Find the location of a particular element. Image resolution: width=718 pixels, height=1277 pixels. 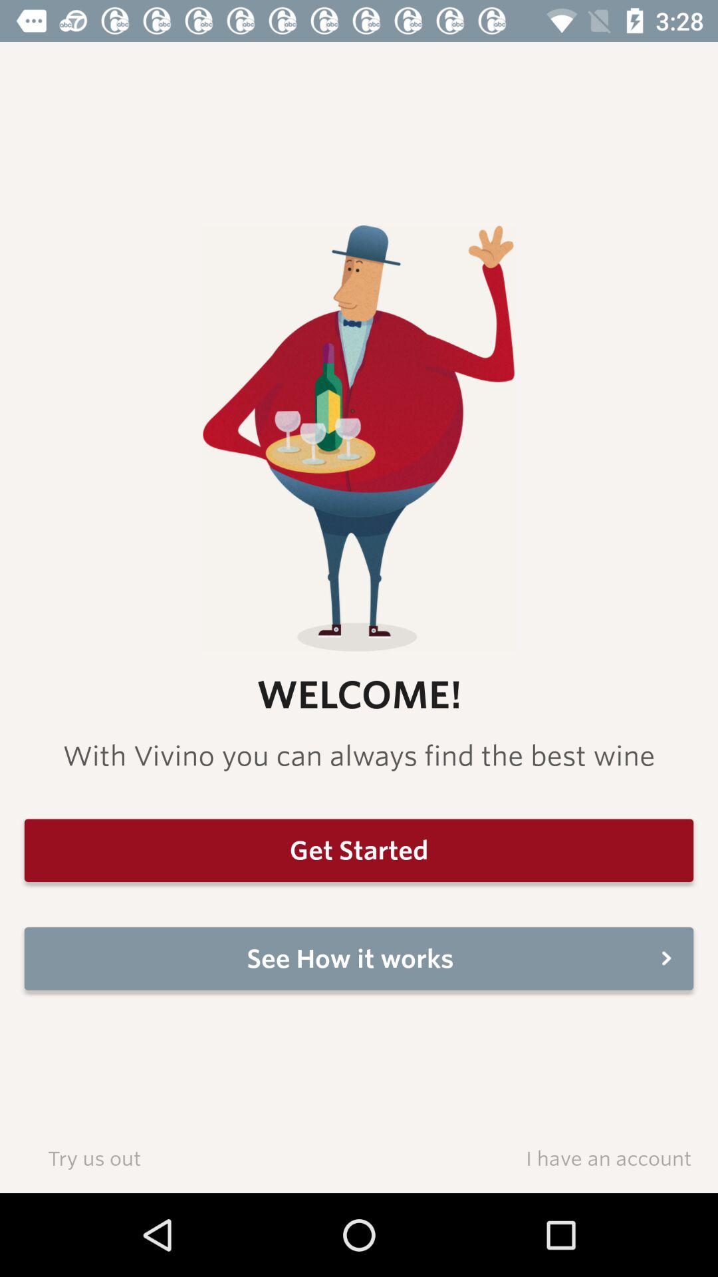

open item to the right of the try us out is located at coordinates (608, 1157).